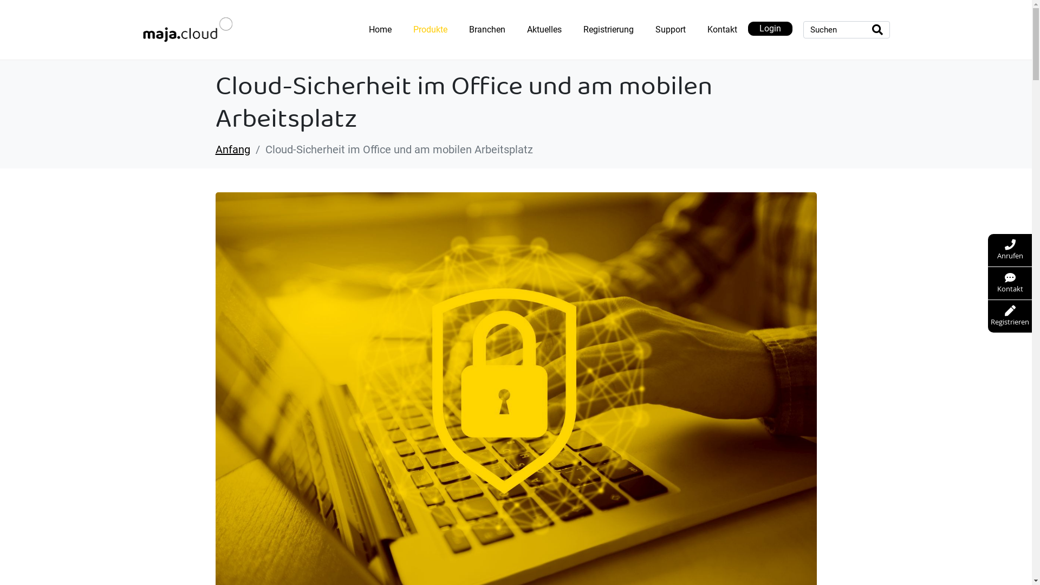 This screenshot has height=585, width=1040. Describe the element at coordinates (487, 30) in the screenshot. I see `Branchen` at that location.